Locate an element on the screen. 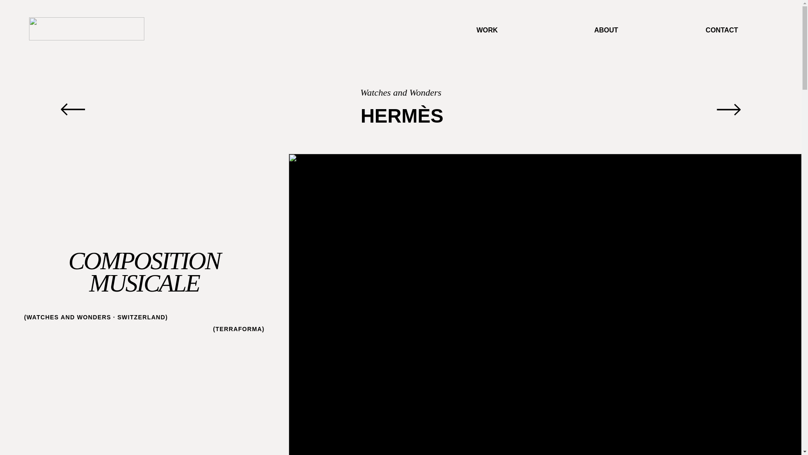 This screenshot has width=808, height=455. CONTACT is located at coordinates (684, 29).